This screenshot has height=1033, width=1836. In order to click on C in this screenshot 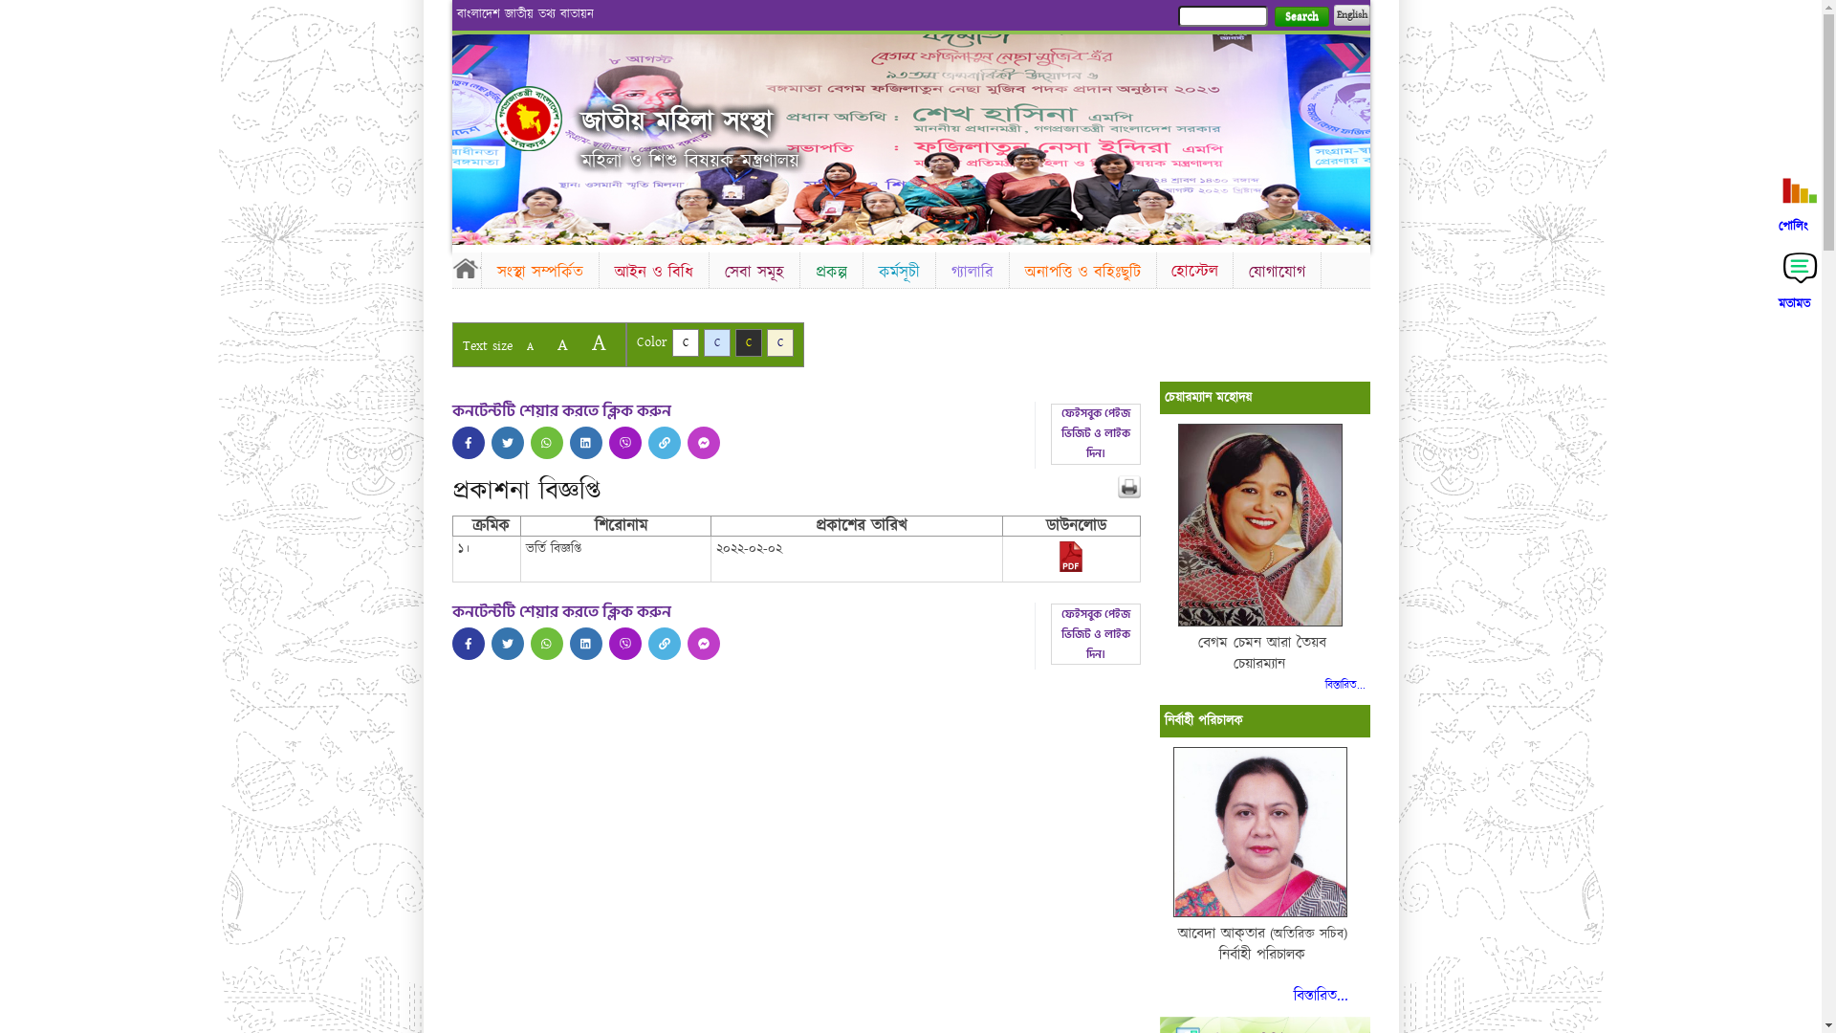, I will do `click(685, 342)`.